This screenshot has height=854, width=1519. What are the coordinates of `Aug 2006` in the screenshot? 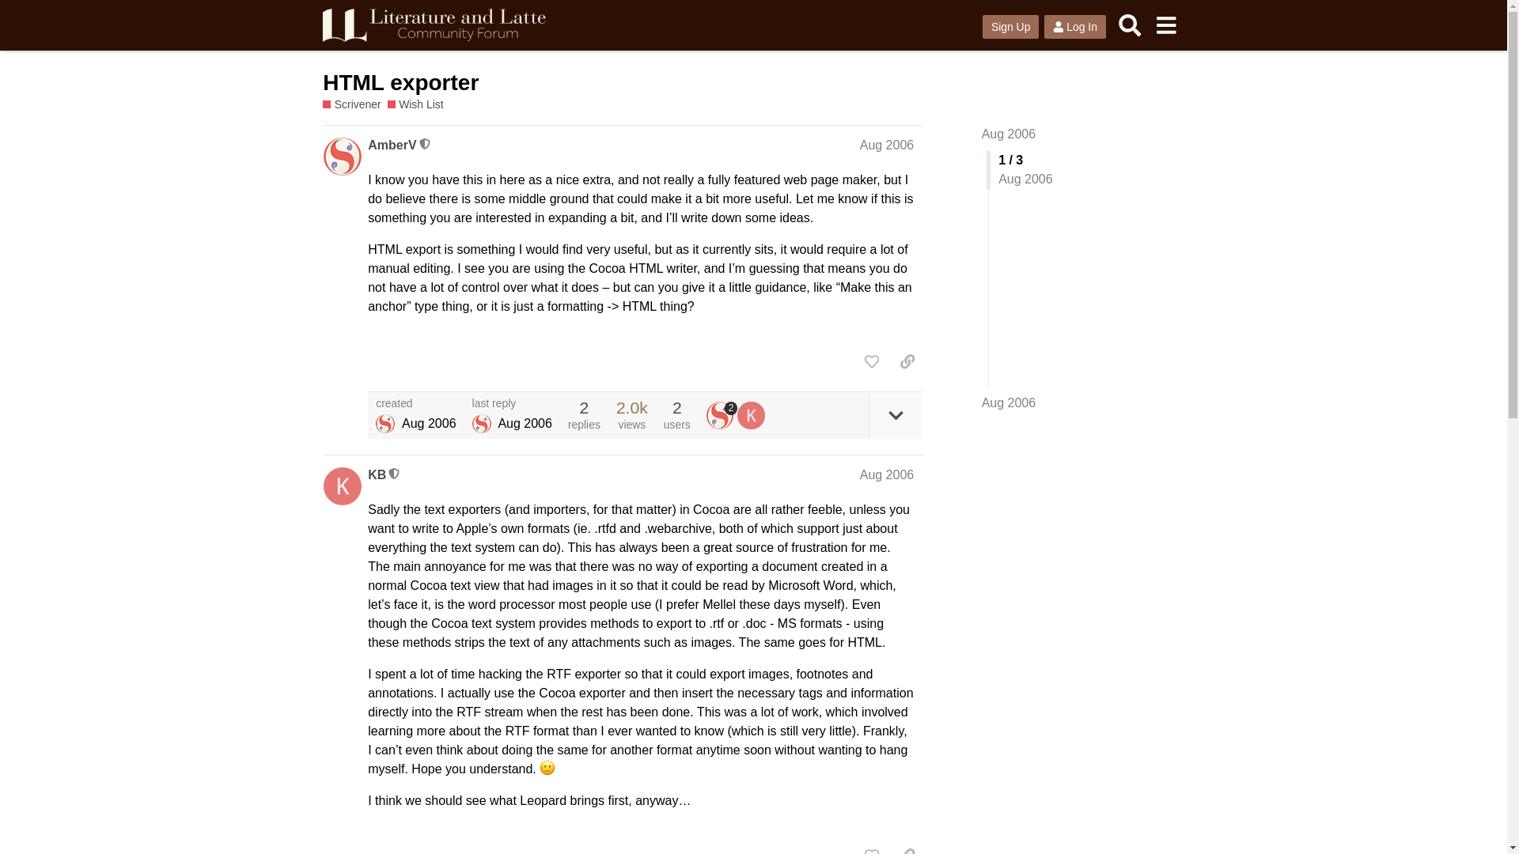 It's located at (886, 145).